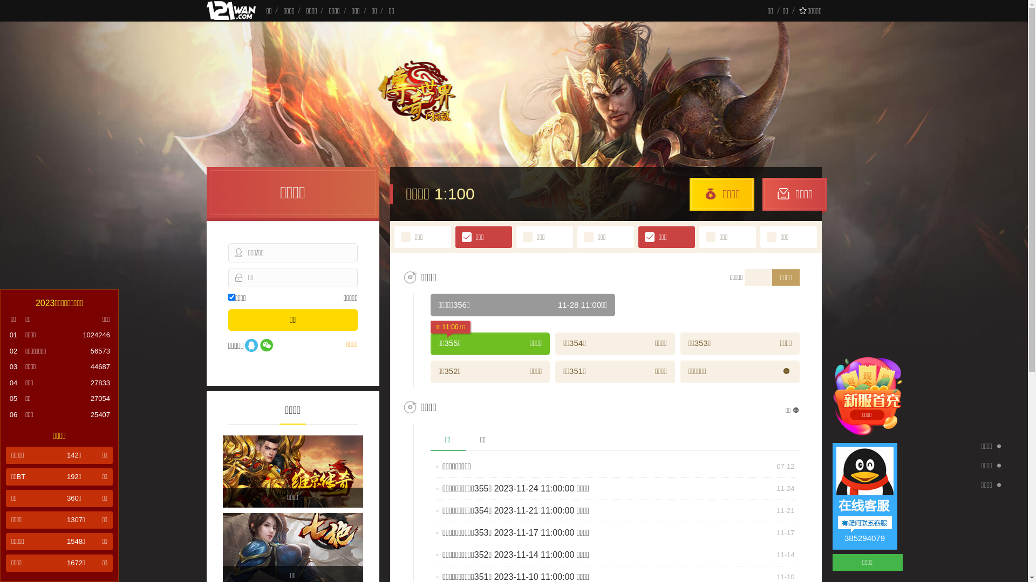 The width and height of the screenshot is (1036, 582). I want to click on 385294079, so click(864, 496).